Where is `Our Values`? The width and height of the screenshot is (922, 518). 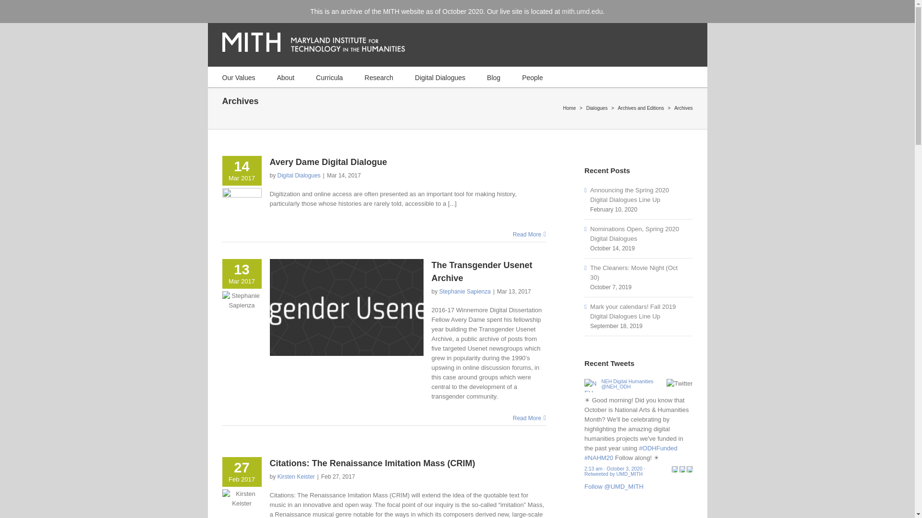
Our Values is located at coordinates (238, 77).